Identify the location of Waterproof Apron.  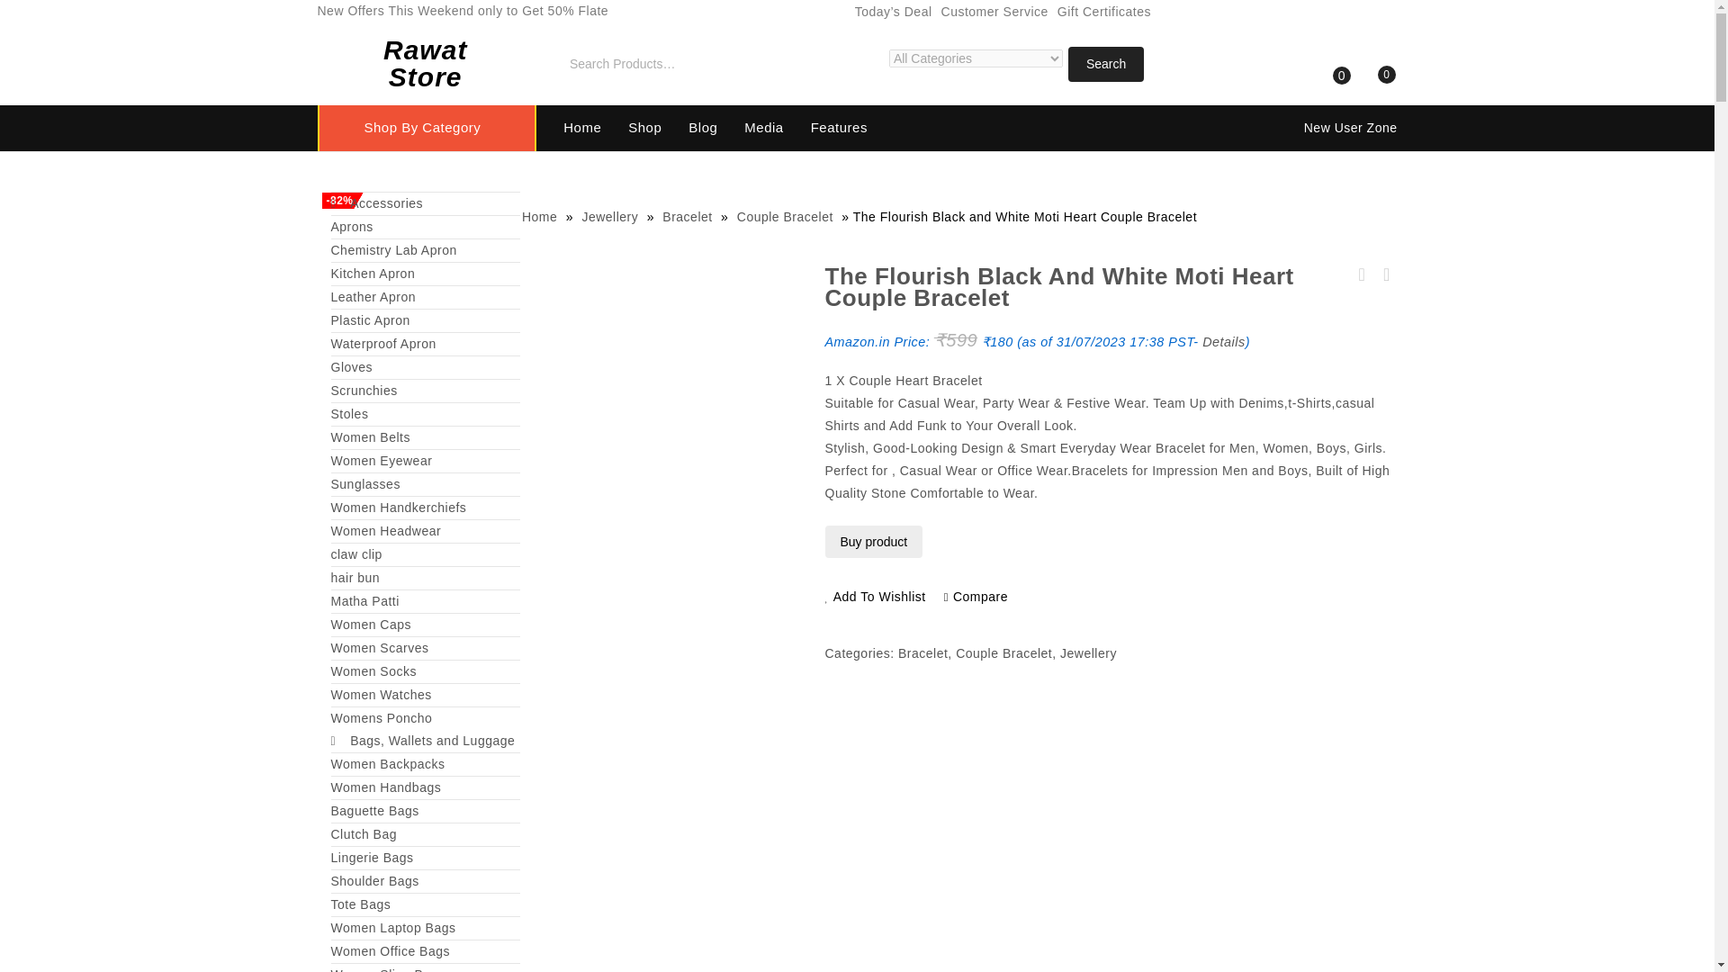
(425, 344).